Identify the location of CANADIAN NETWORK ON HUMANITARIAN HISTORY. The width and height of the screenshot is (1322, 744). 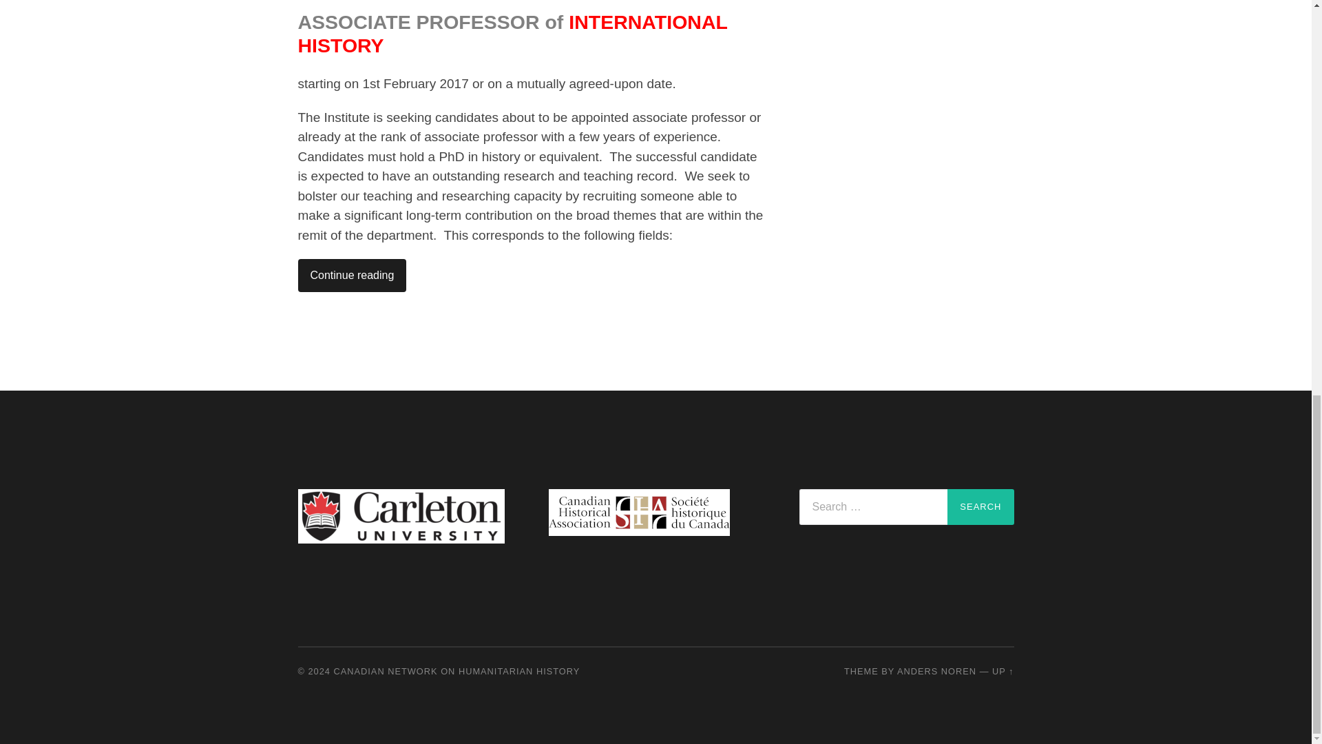
(457, 671).